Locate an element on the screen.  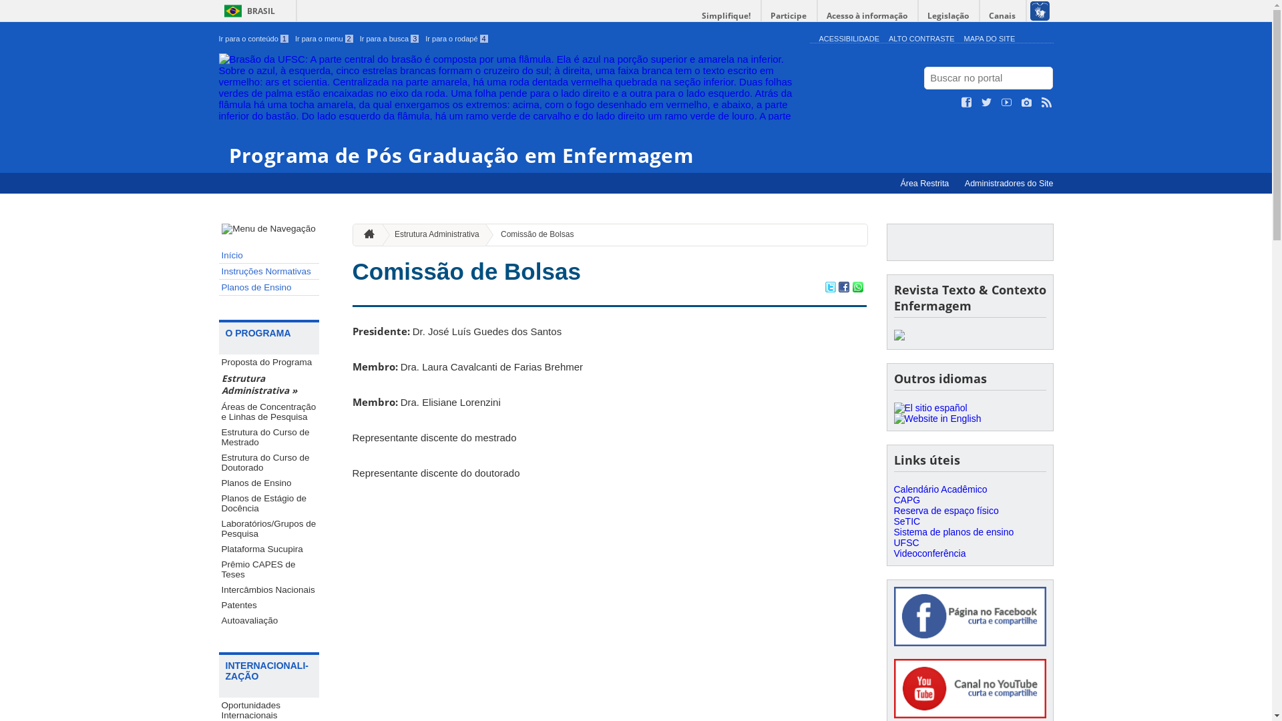
Plataforma Sucupira is located at coordinates (269, 549).